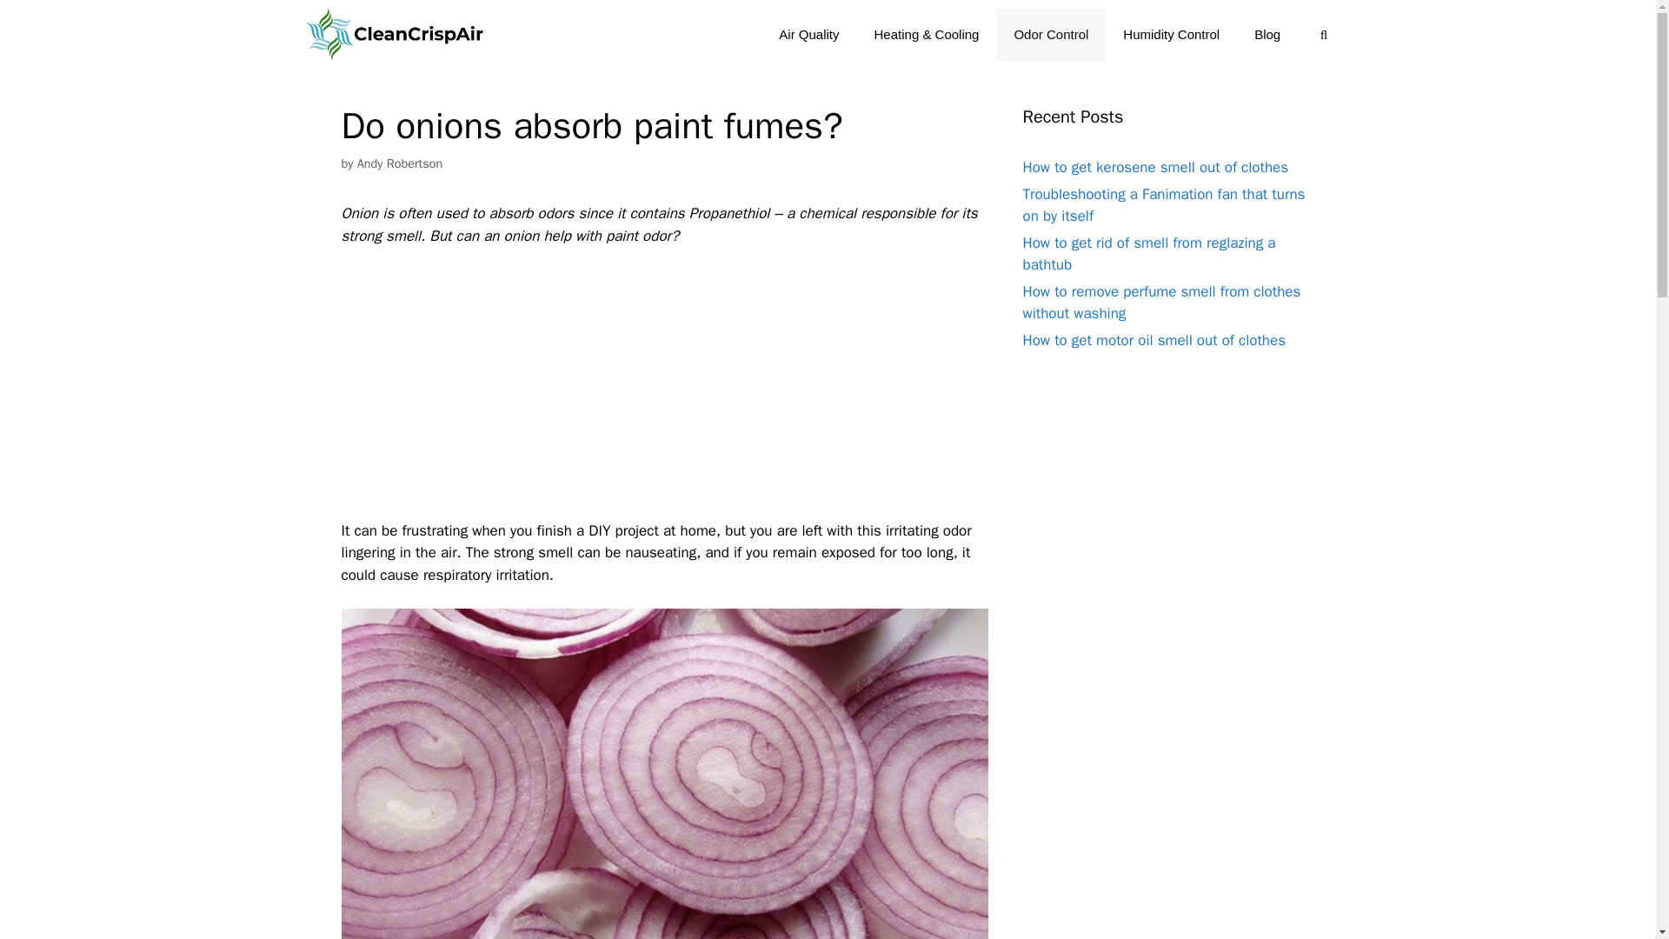  I want to click on Humidity Control, so click(1170, 35).